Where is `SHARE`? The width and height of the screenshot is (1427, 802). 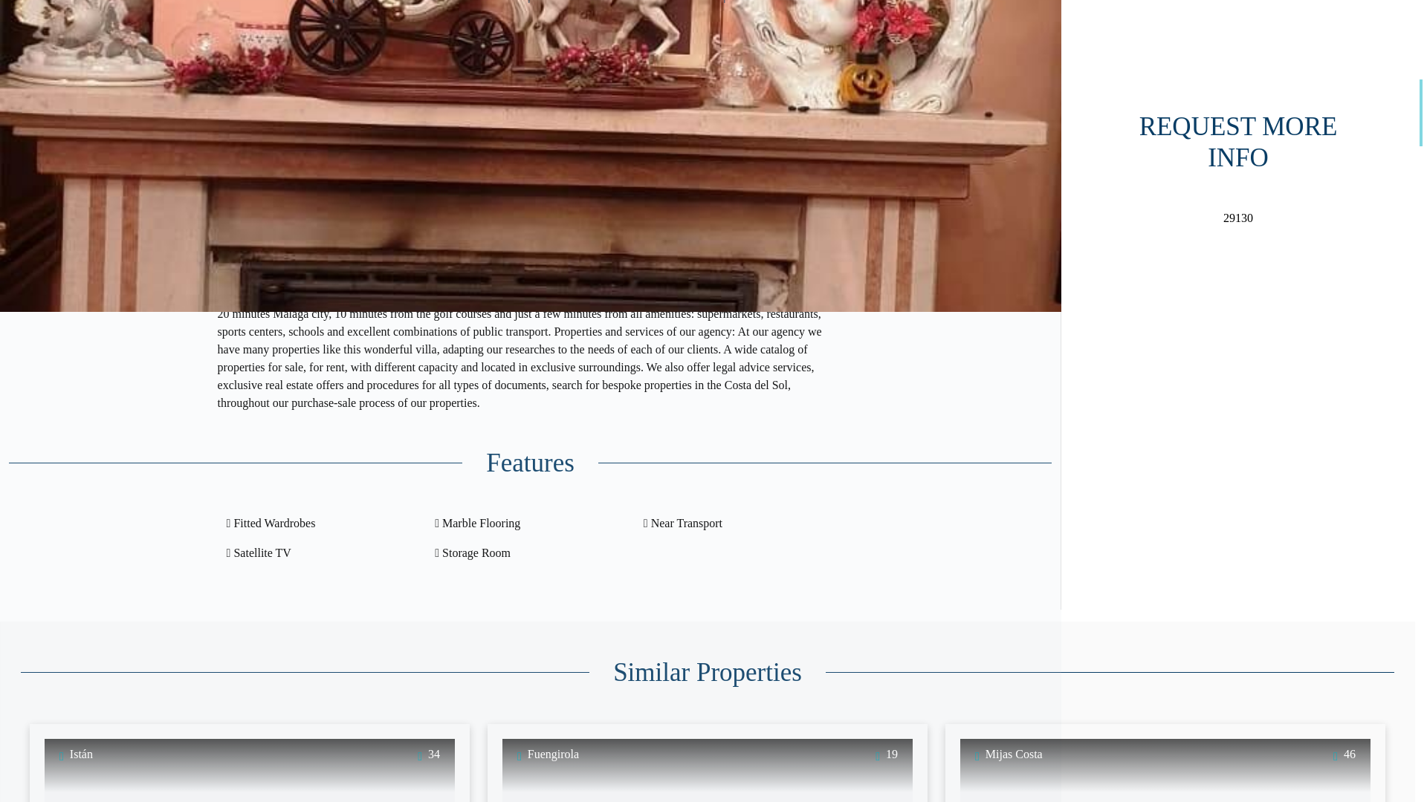
SHARE is located at coordinates (627, 59).